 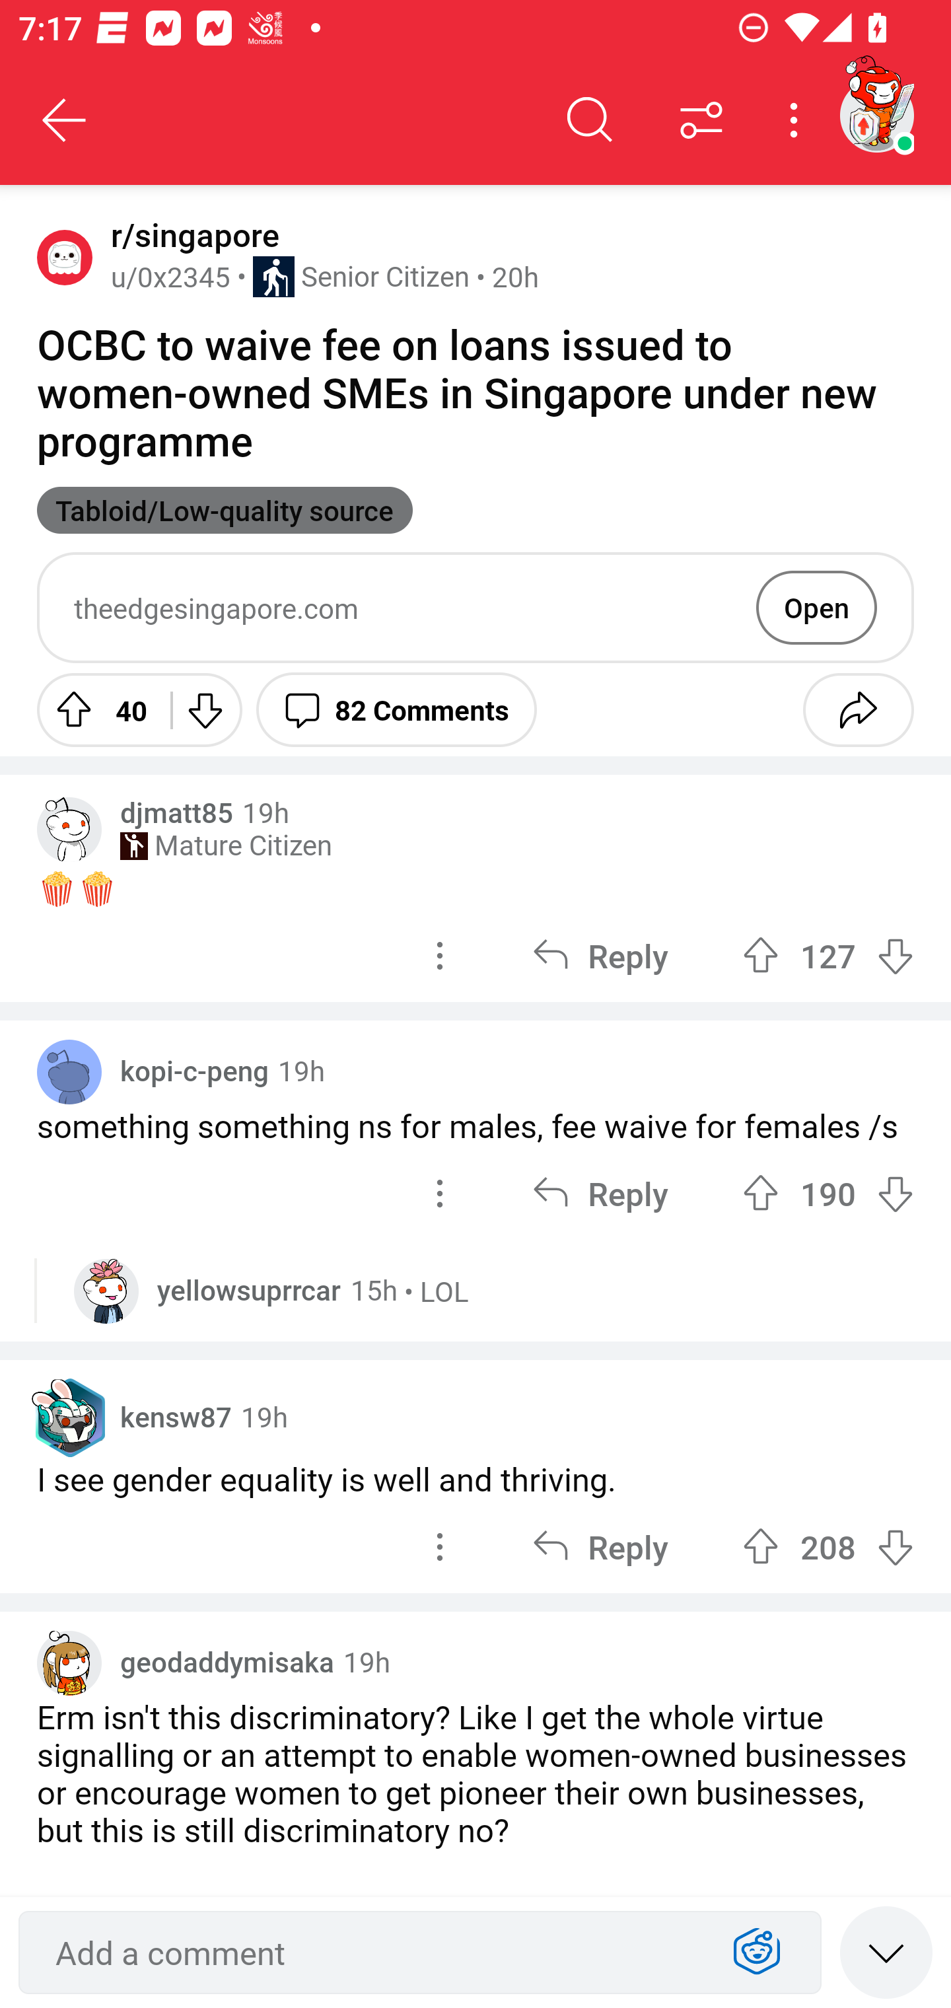 I want to click on More options, so click(x=798, y=120).